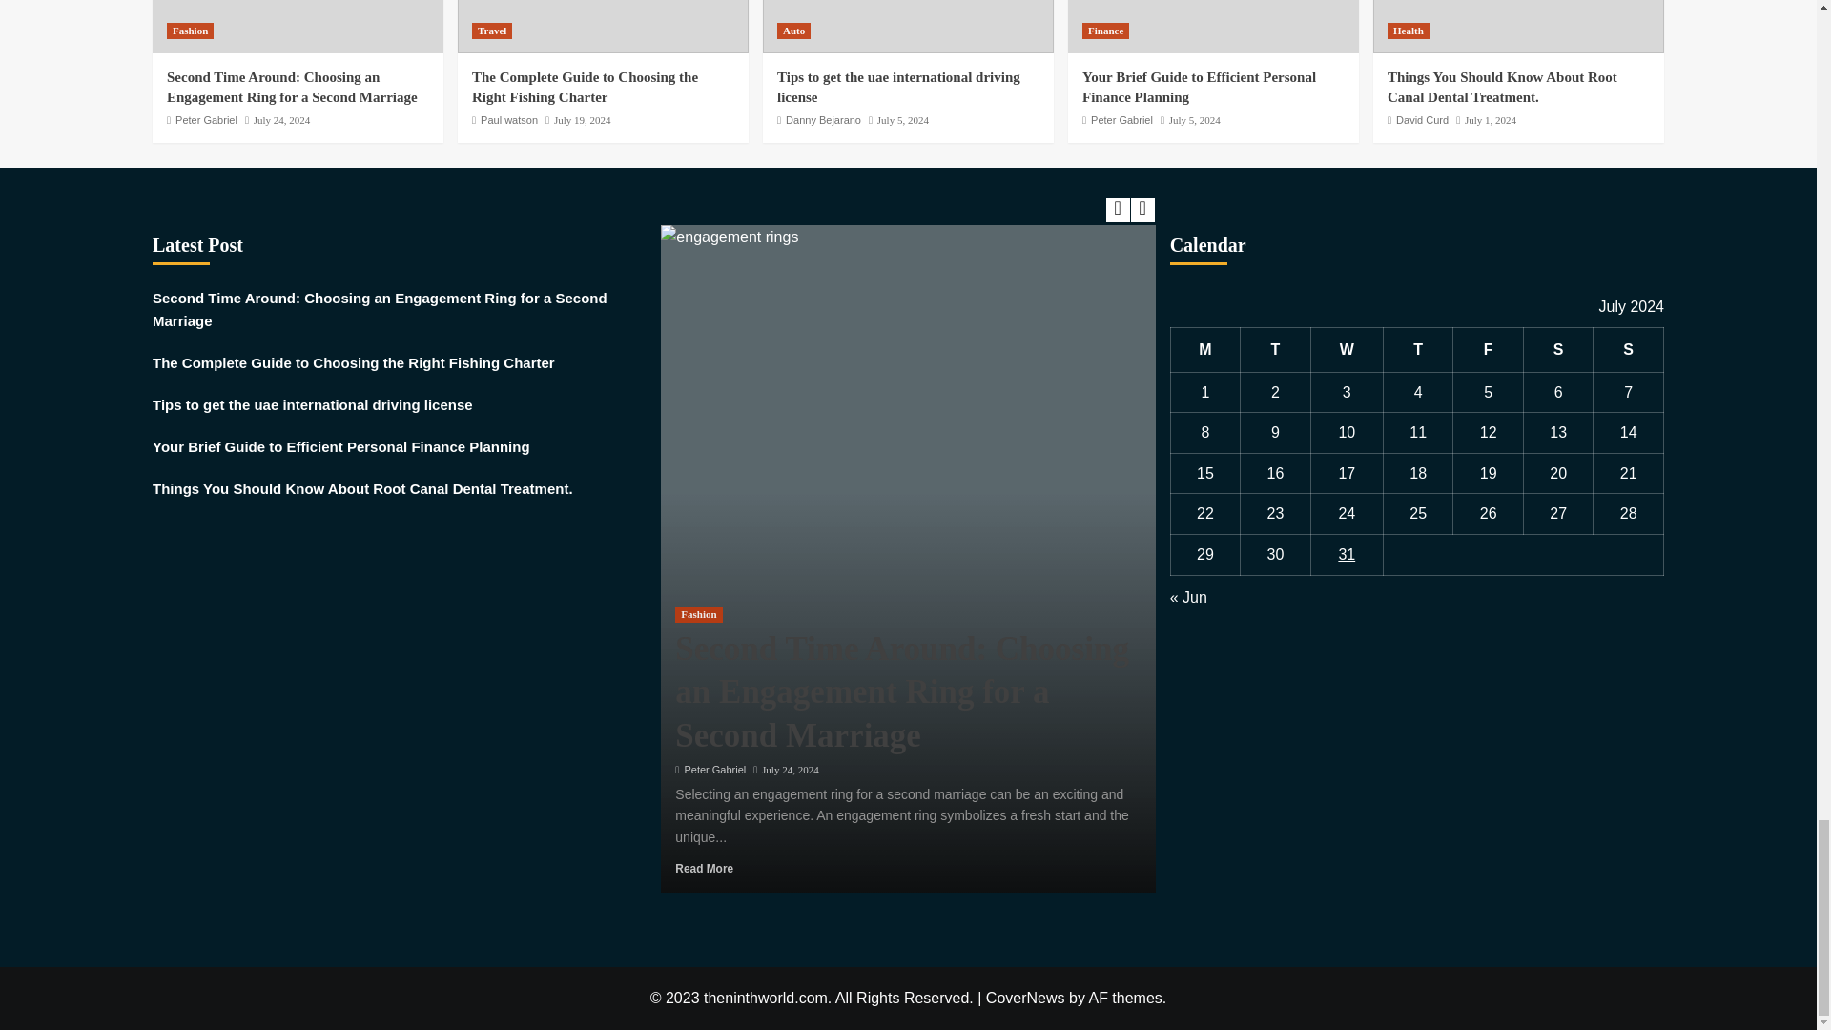 The height and width of the screenshot is (1030, 1831). Describe the element at coordinates (1347, 350) in the screenshot. I see `Wednesday` at that location.